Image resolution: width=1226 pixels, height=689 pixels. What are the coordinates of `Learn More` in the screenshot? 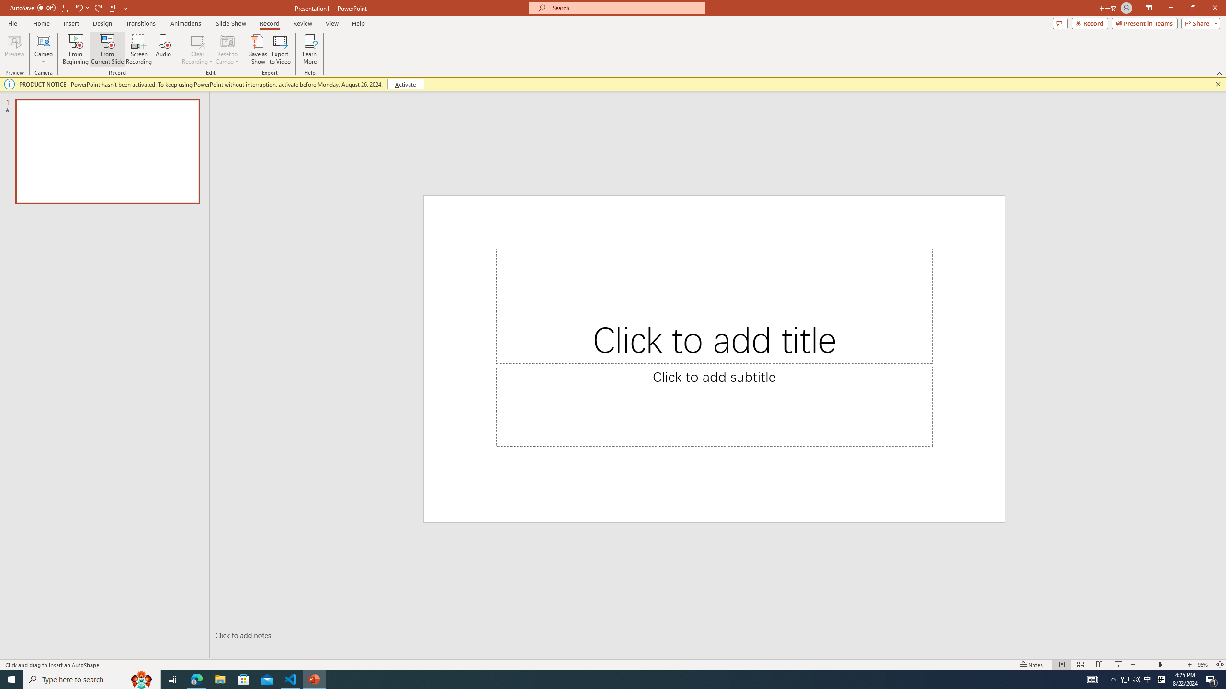 It's located at (310, 49).